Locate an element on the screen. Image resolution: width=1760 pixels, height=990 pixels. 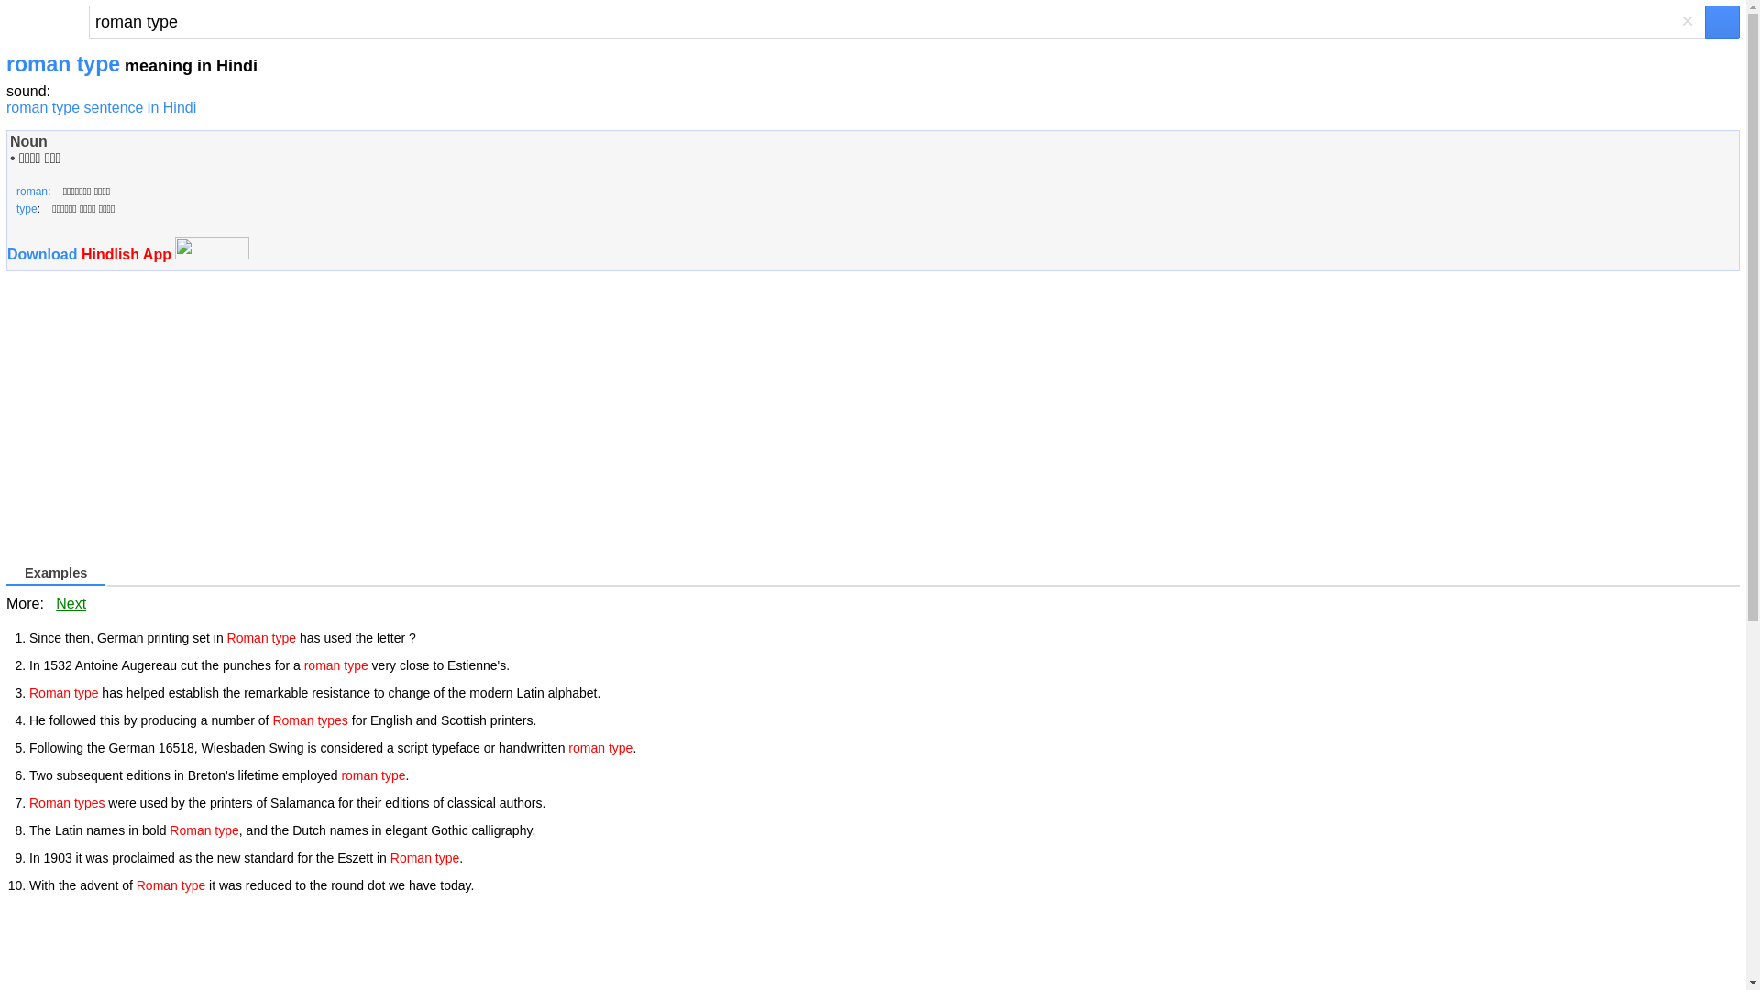
roman in Hindi is located at coordinates (31, 191).